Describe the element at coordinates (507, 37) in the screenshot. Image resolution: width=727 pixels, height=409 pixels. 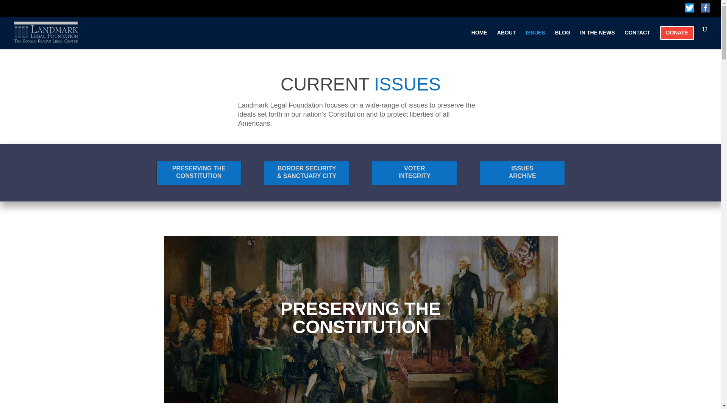
I see `HOME` at that location.